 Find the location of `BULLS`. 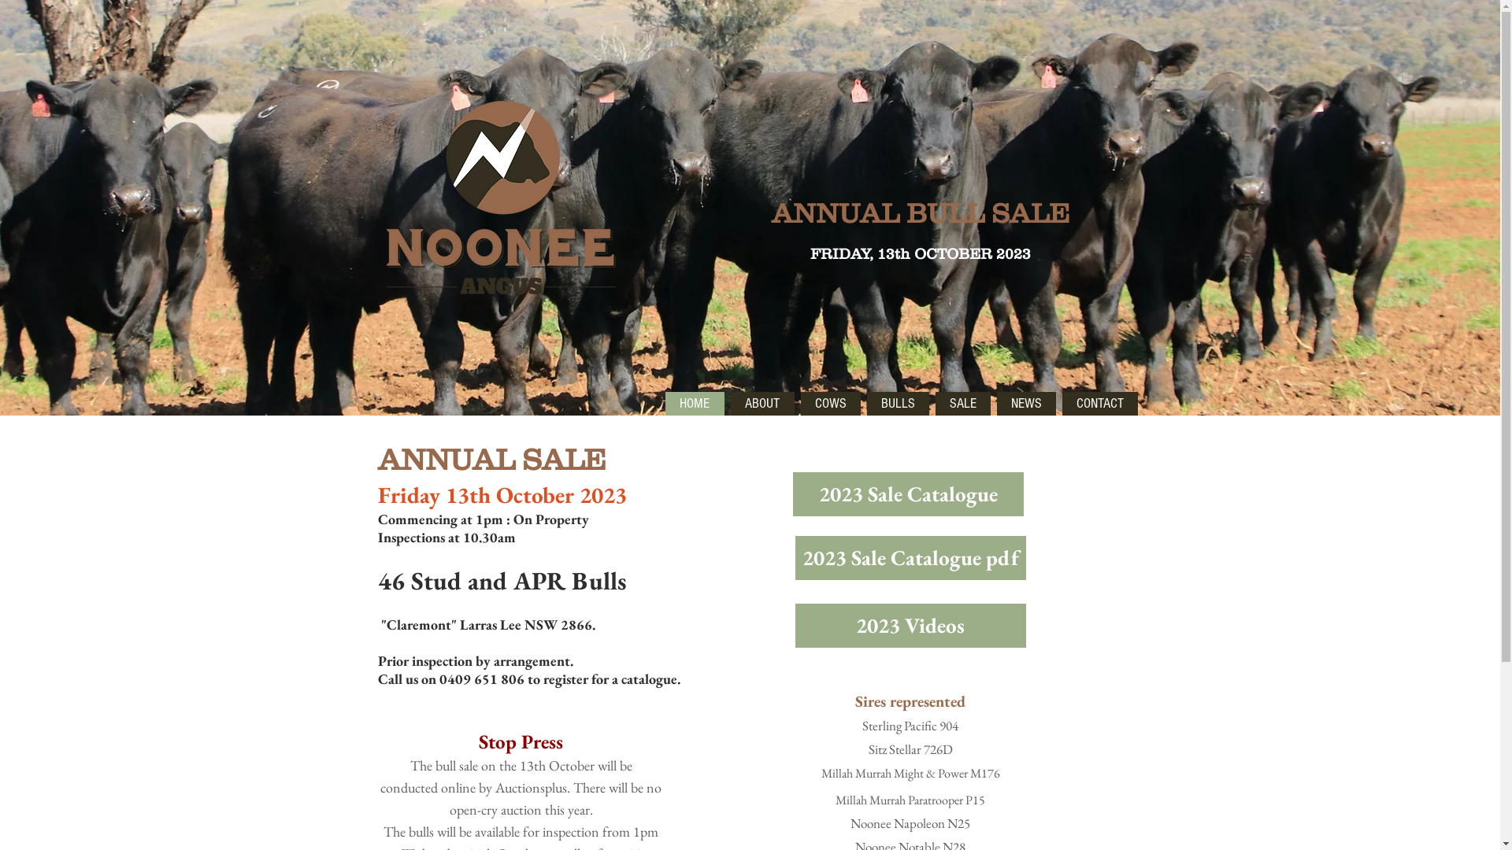

BULLS is located at coordinates (898, 404).